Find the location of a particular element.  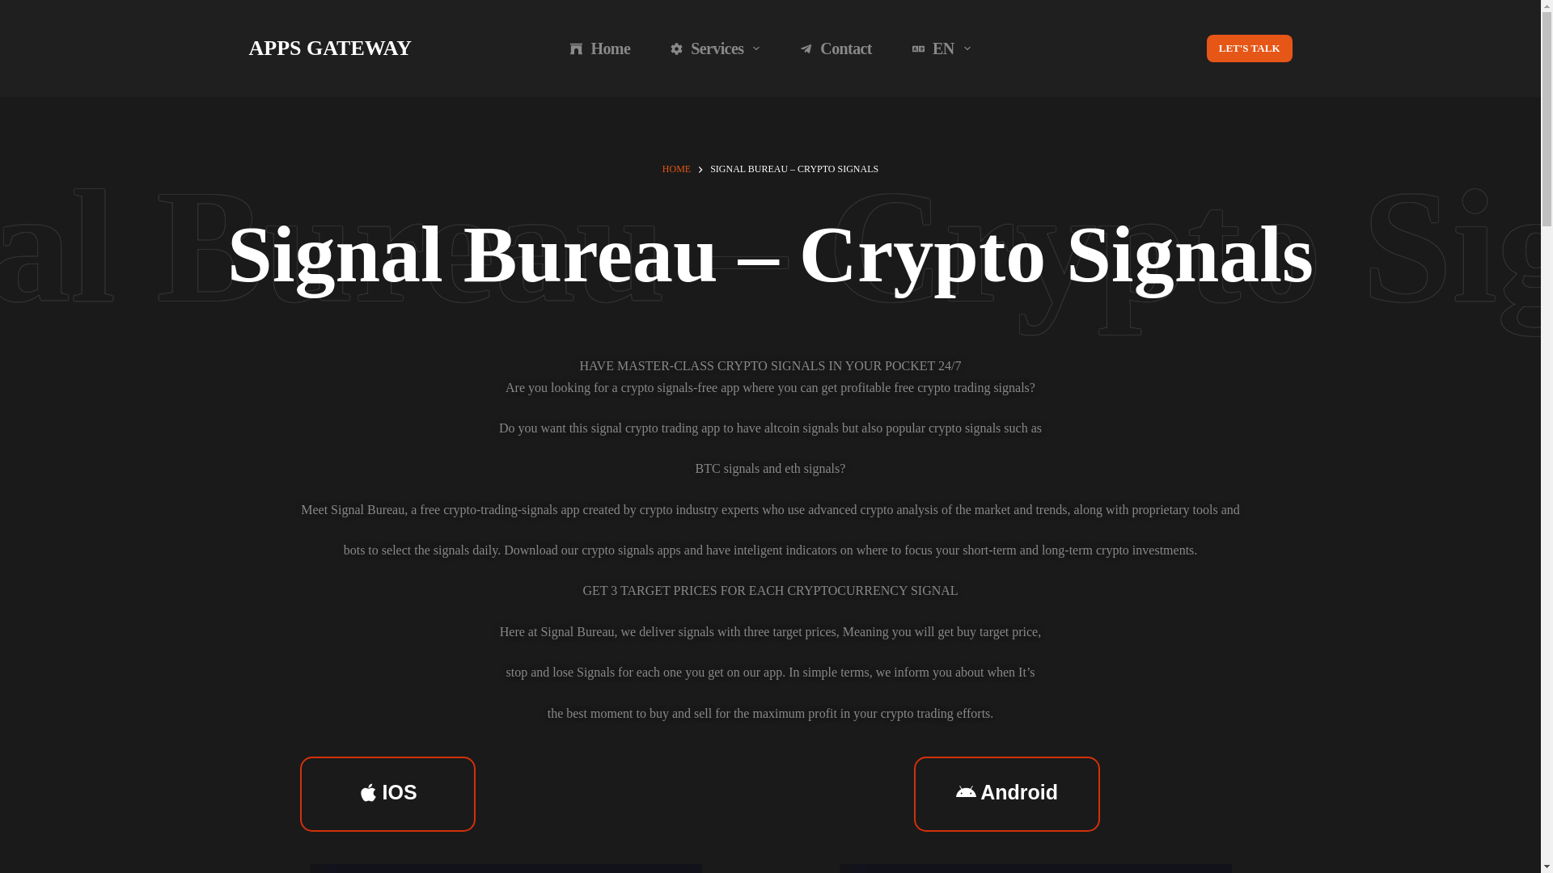

EN is located at coordinates (941, 48).